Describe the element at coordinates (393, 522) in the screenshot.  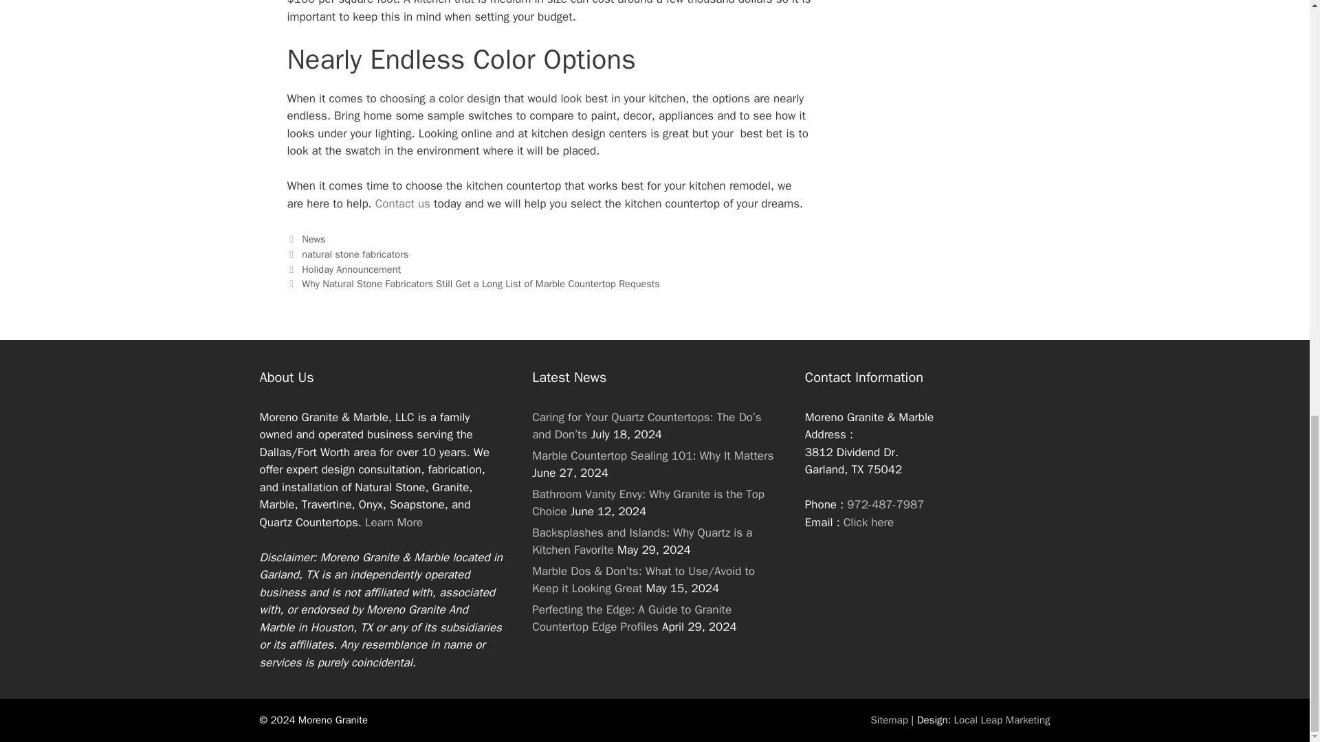
I see `Learn More` at that location.